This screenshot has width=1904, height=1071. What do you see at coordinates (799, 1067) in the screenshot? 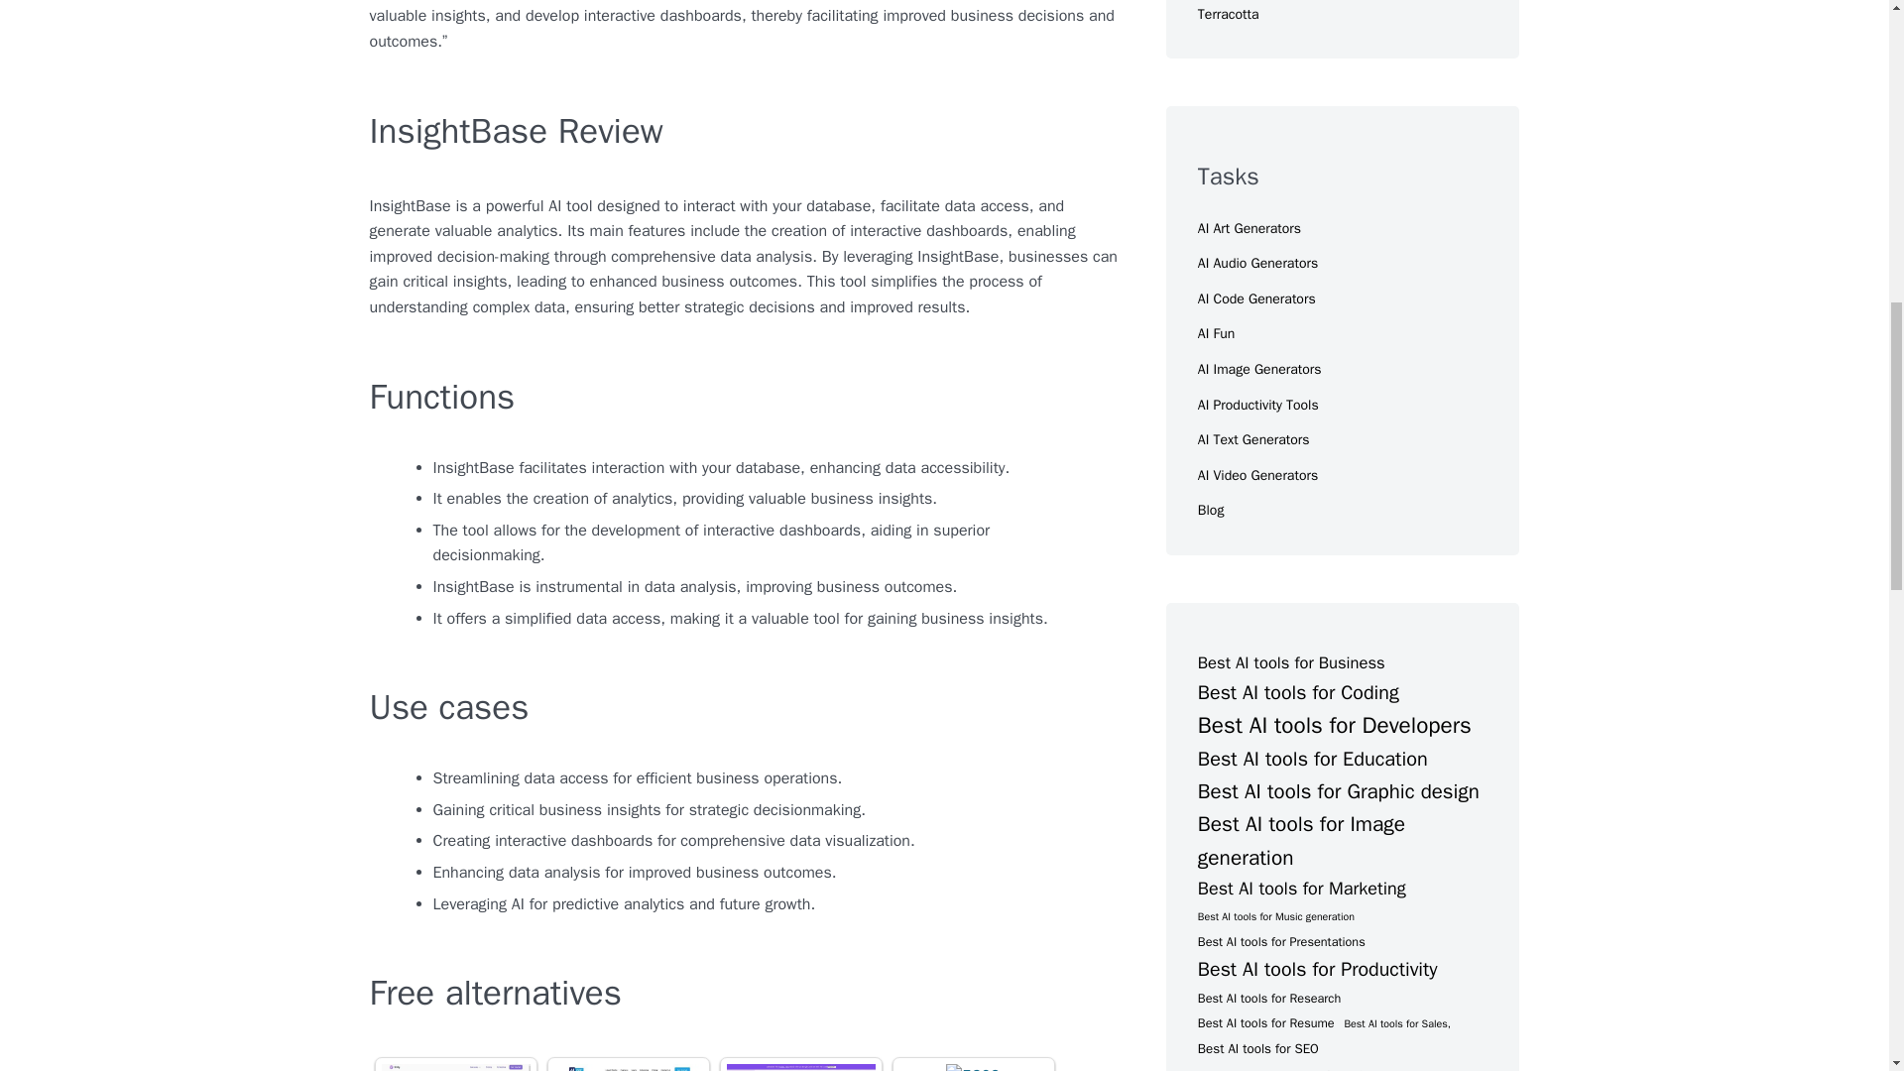
I see `Dbsensei` at bounding box center [799, 1067].